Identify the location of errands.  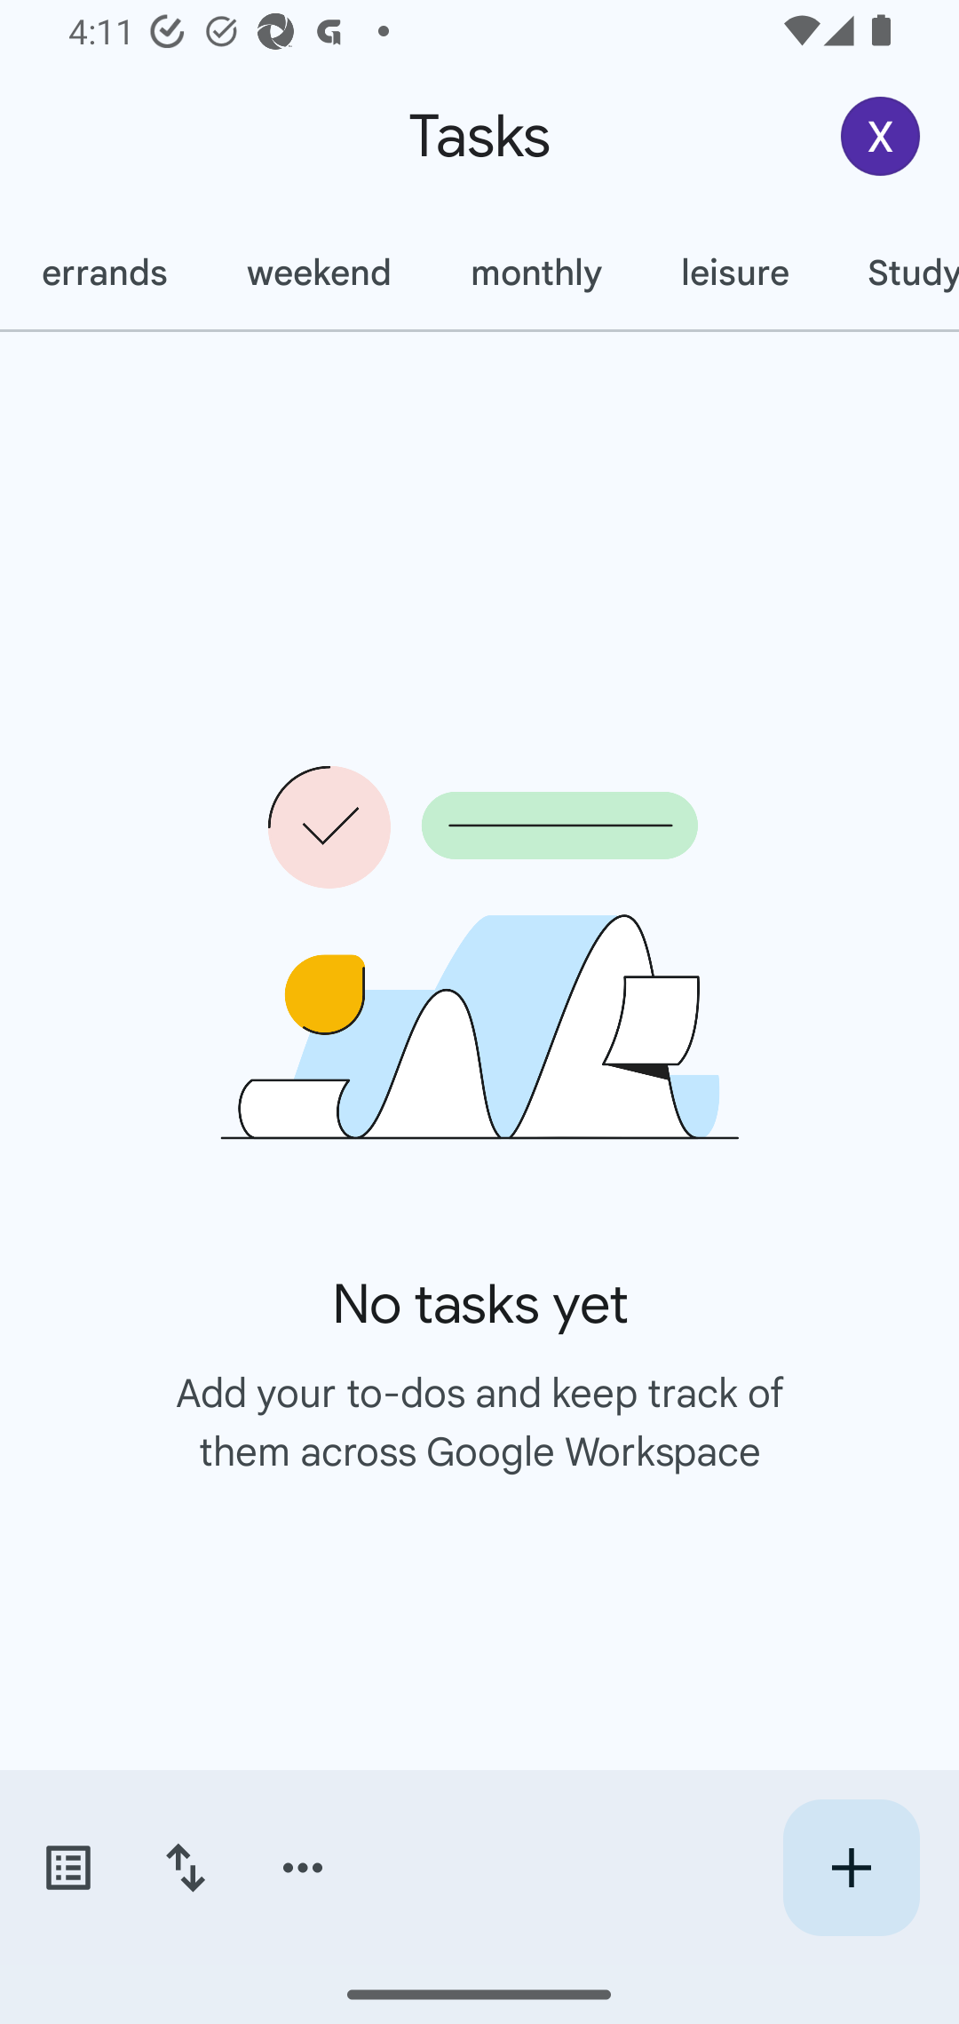
(105, 273).